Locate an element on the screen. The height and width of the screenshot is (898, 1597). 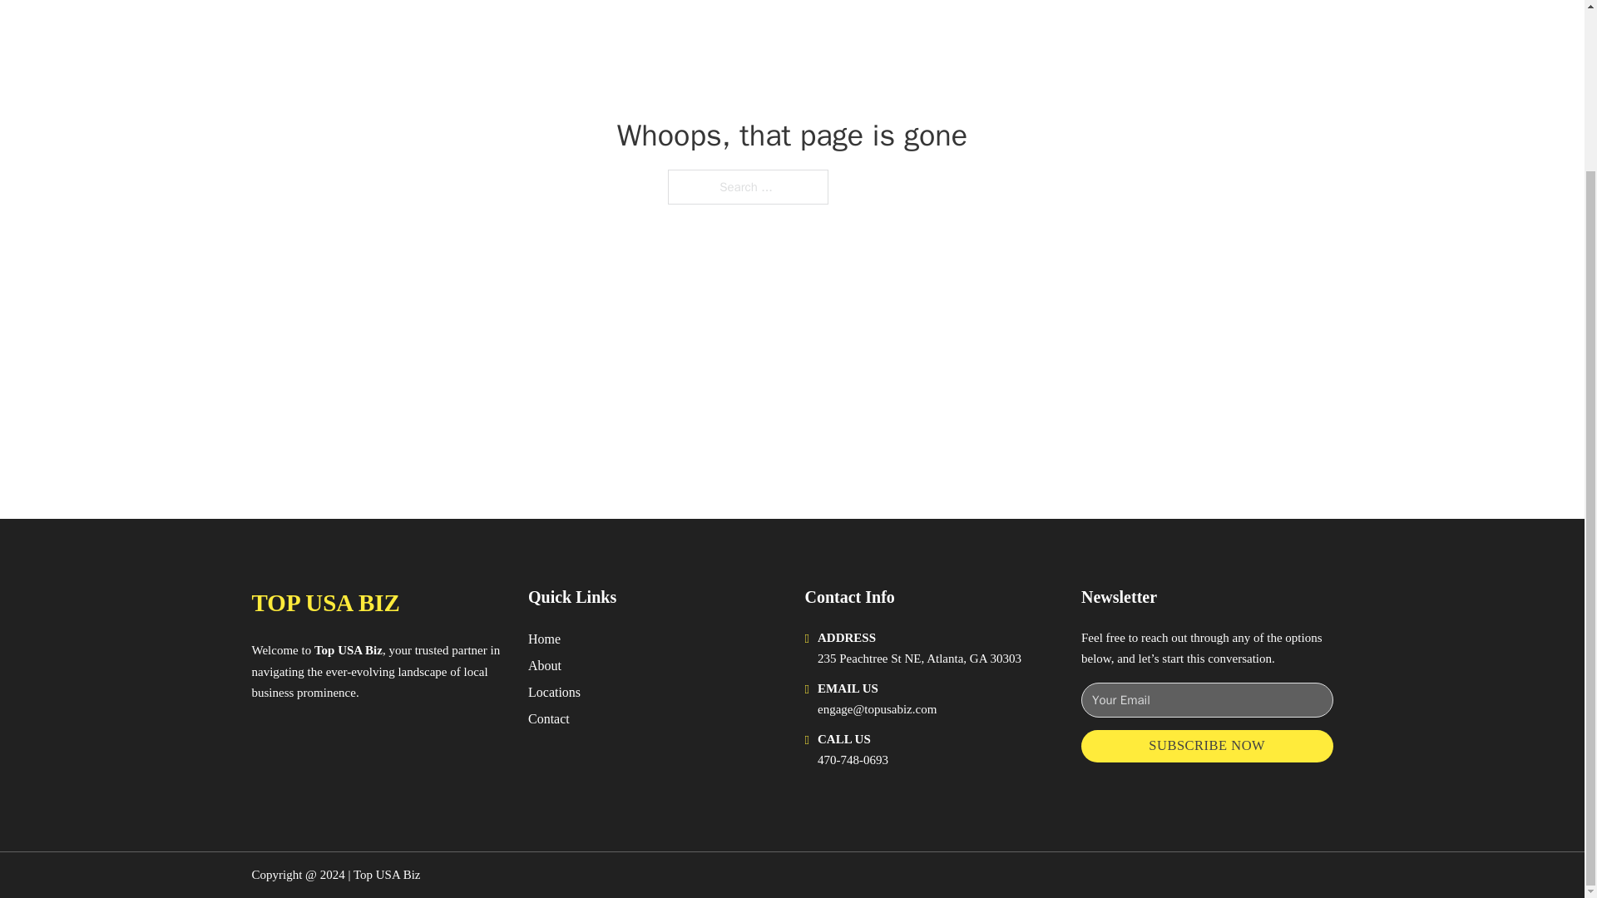
Contact is located at coordinates (549, 718).